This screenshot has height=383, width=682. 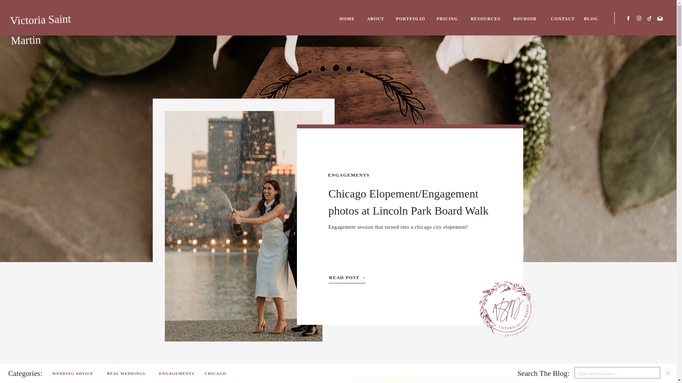 I want to click on CONTACT, so click(x=563, y=19).